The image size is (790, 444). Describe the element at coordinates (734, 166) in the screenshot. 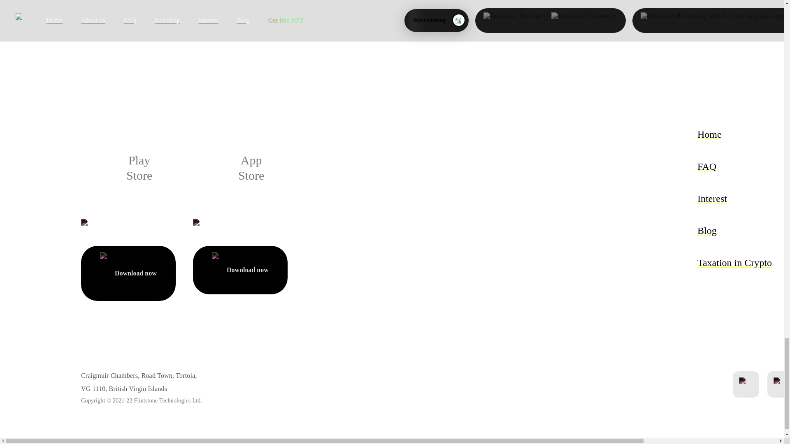

I see `FAQ` at that location.